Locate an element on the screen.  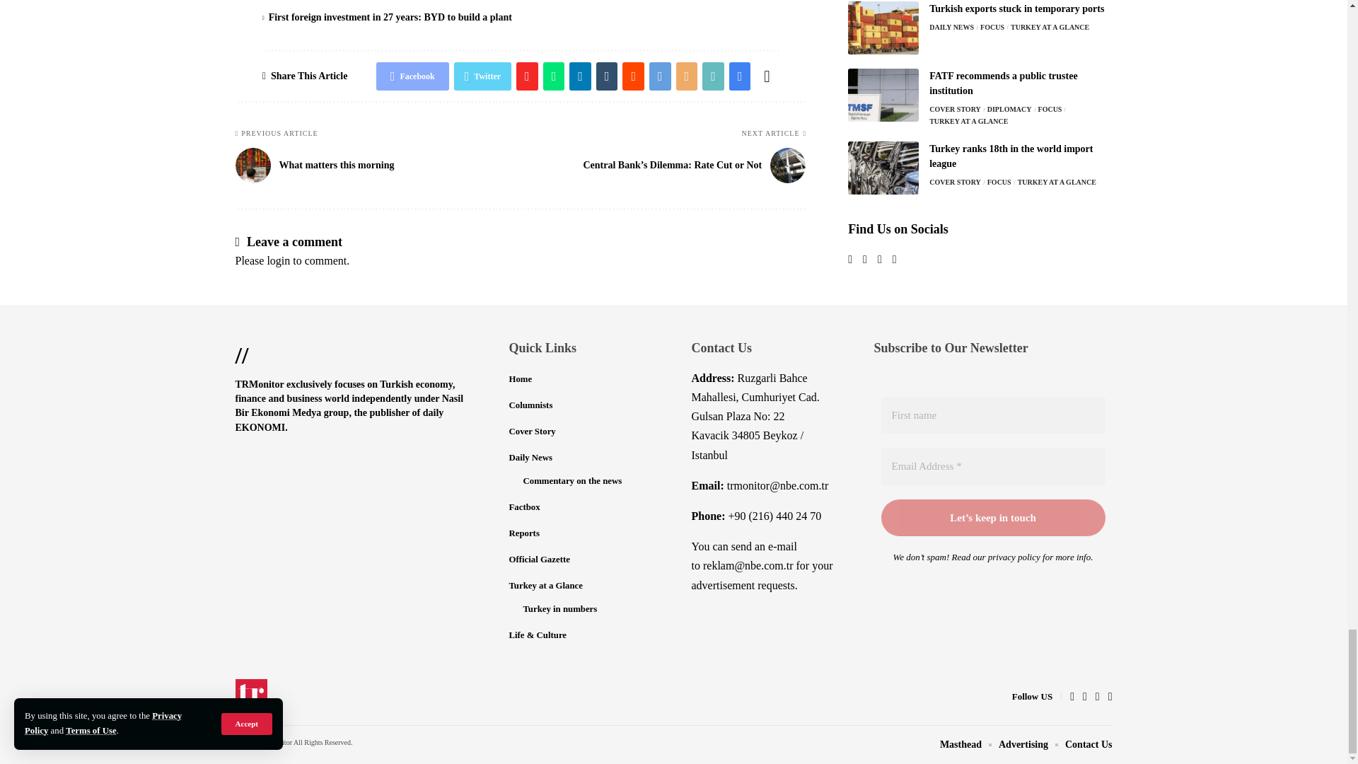
TR MONITOR is located at coordinates (251, 696).